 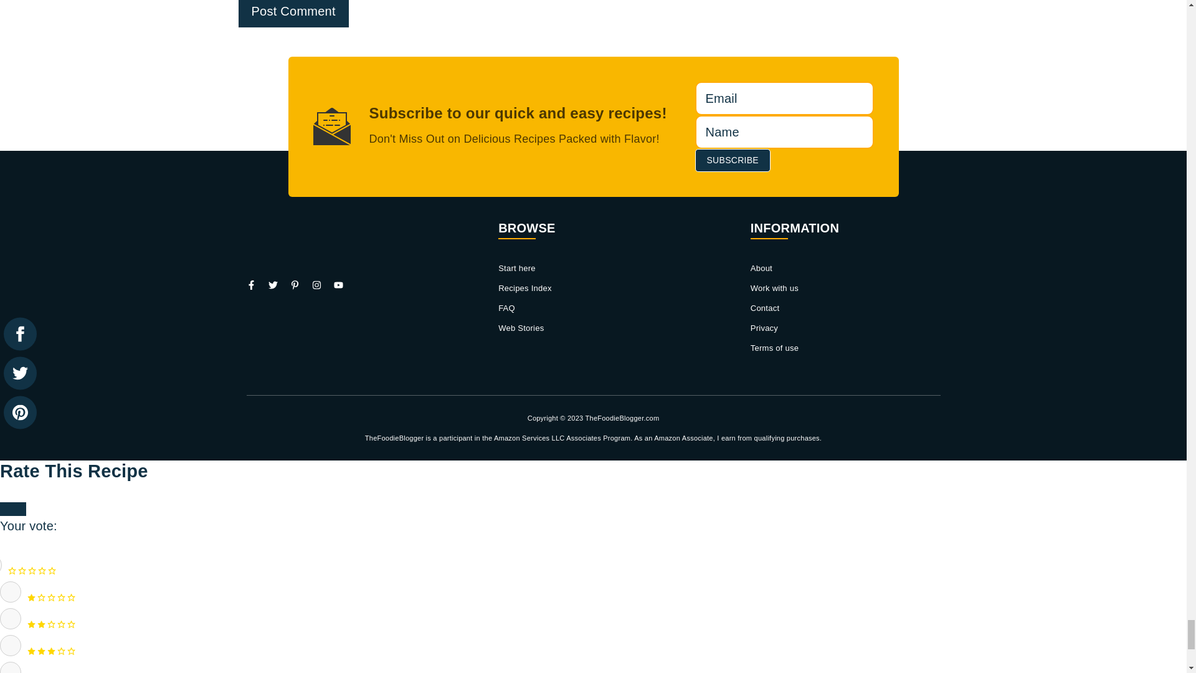 What do you see at coordinates (11, 667) in the screenshot?
I see `4` at bounding box center [11, 667].